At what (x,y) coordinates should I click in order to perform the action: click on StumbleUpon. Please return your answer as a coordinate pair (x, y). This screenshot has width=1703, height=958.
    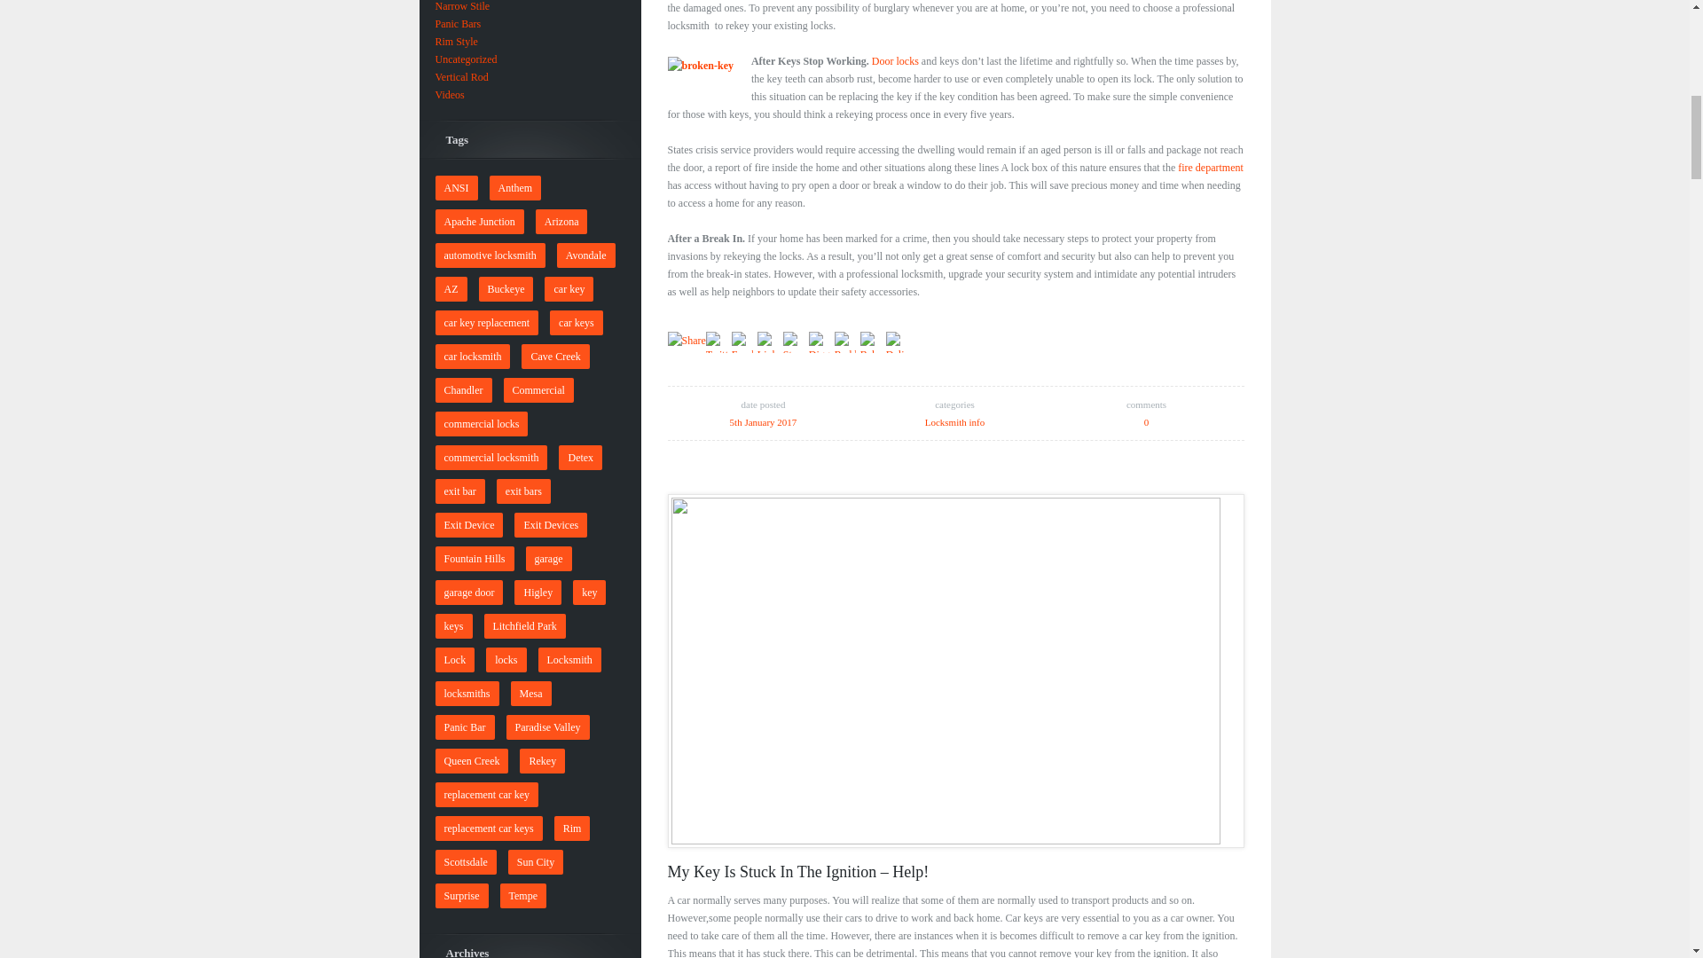
    Looking at the image, I should click on (797, 341).